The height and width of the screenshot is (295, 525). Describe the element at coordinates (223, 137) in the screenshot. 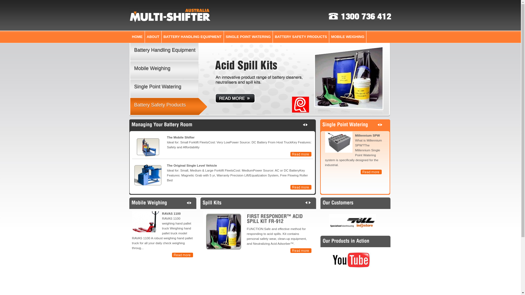

I see `The Mobile Shifter` at that location.